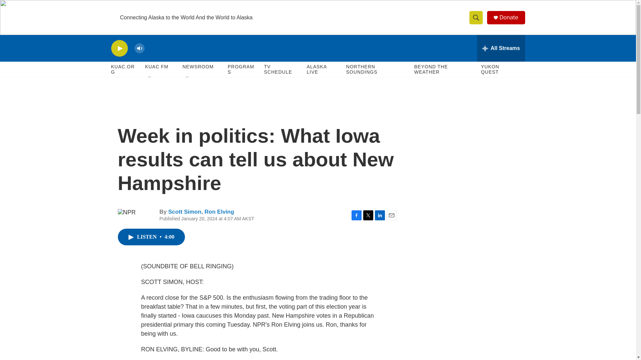 Image resolution: width=641 pixels, height=360 pixels. Describe the element at coordinates (501, 48) in the screenshot. I see `All Streams` at that location.